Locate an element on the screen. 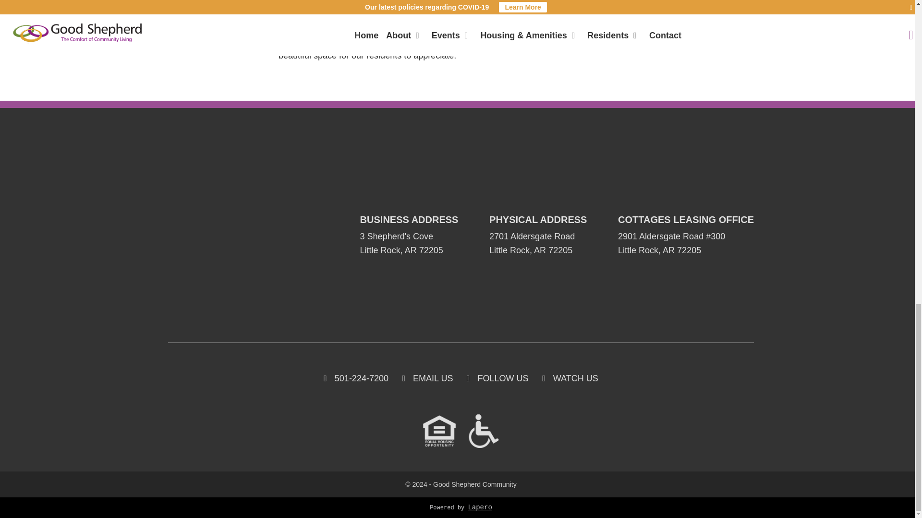 This screenshot has width=922, height=518. EMAIL US is located at coordinates (433, 378).